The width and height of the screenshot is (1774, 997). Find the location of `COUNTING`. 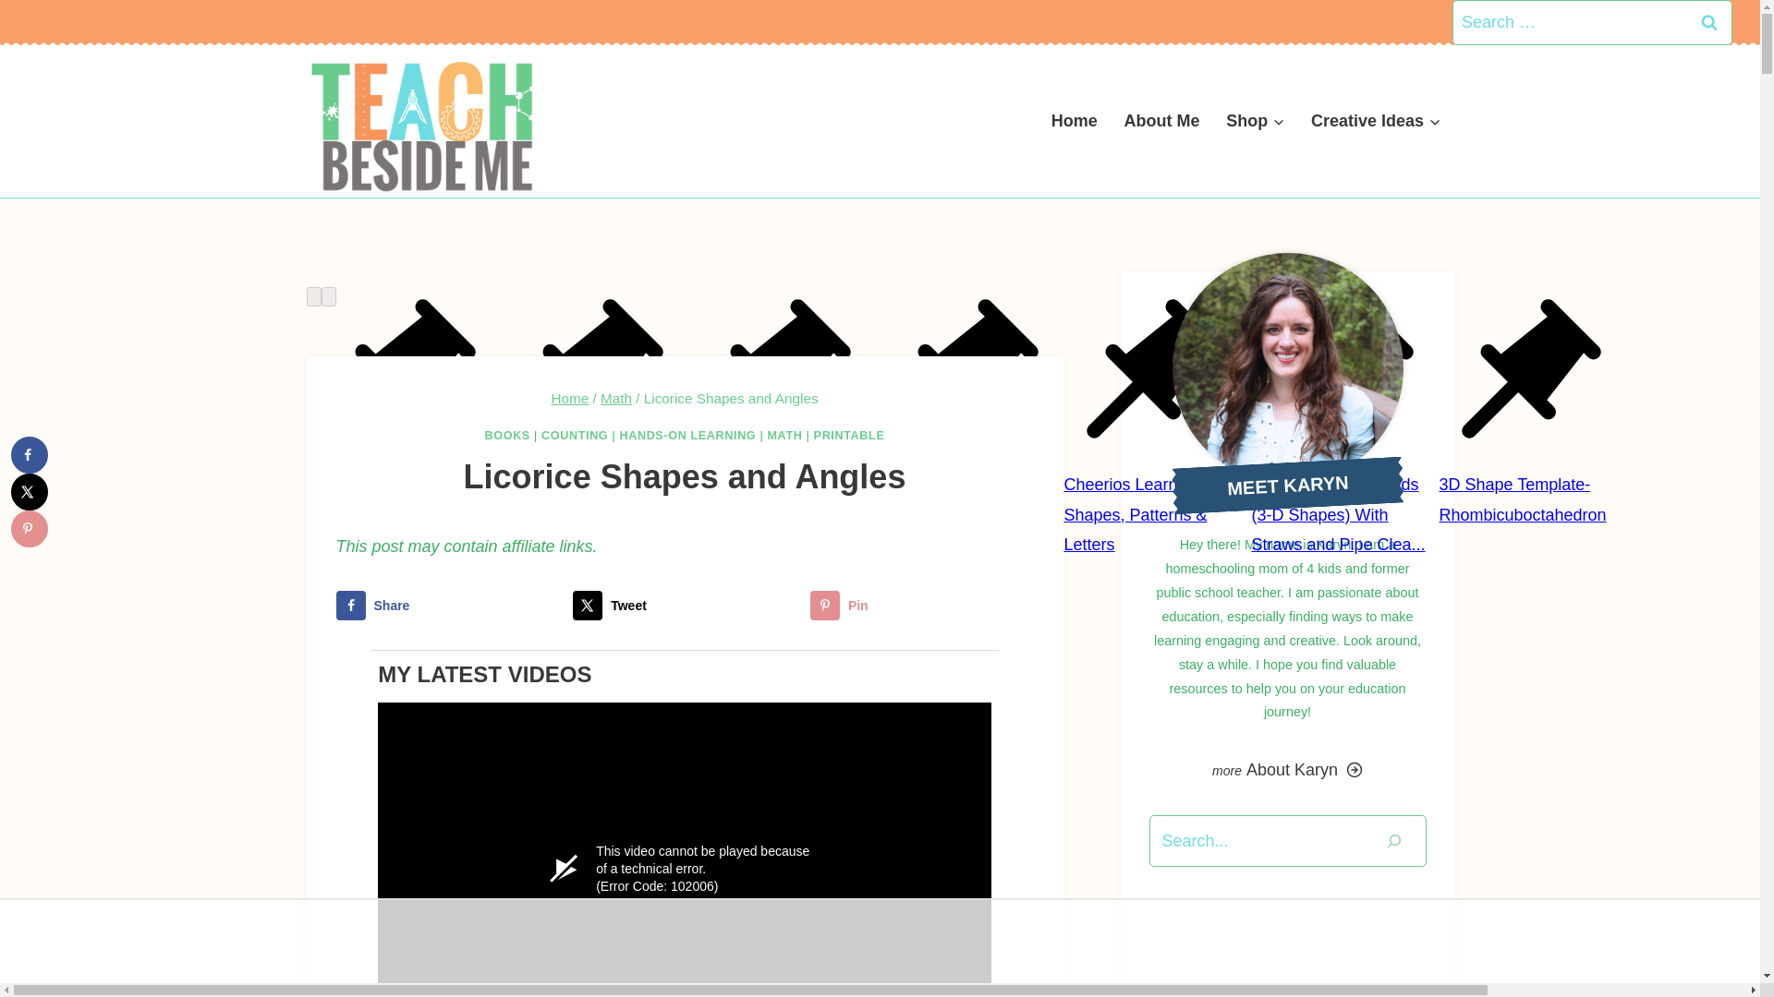

COUNTING is located at coordinates (575, 436).